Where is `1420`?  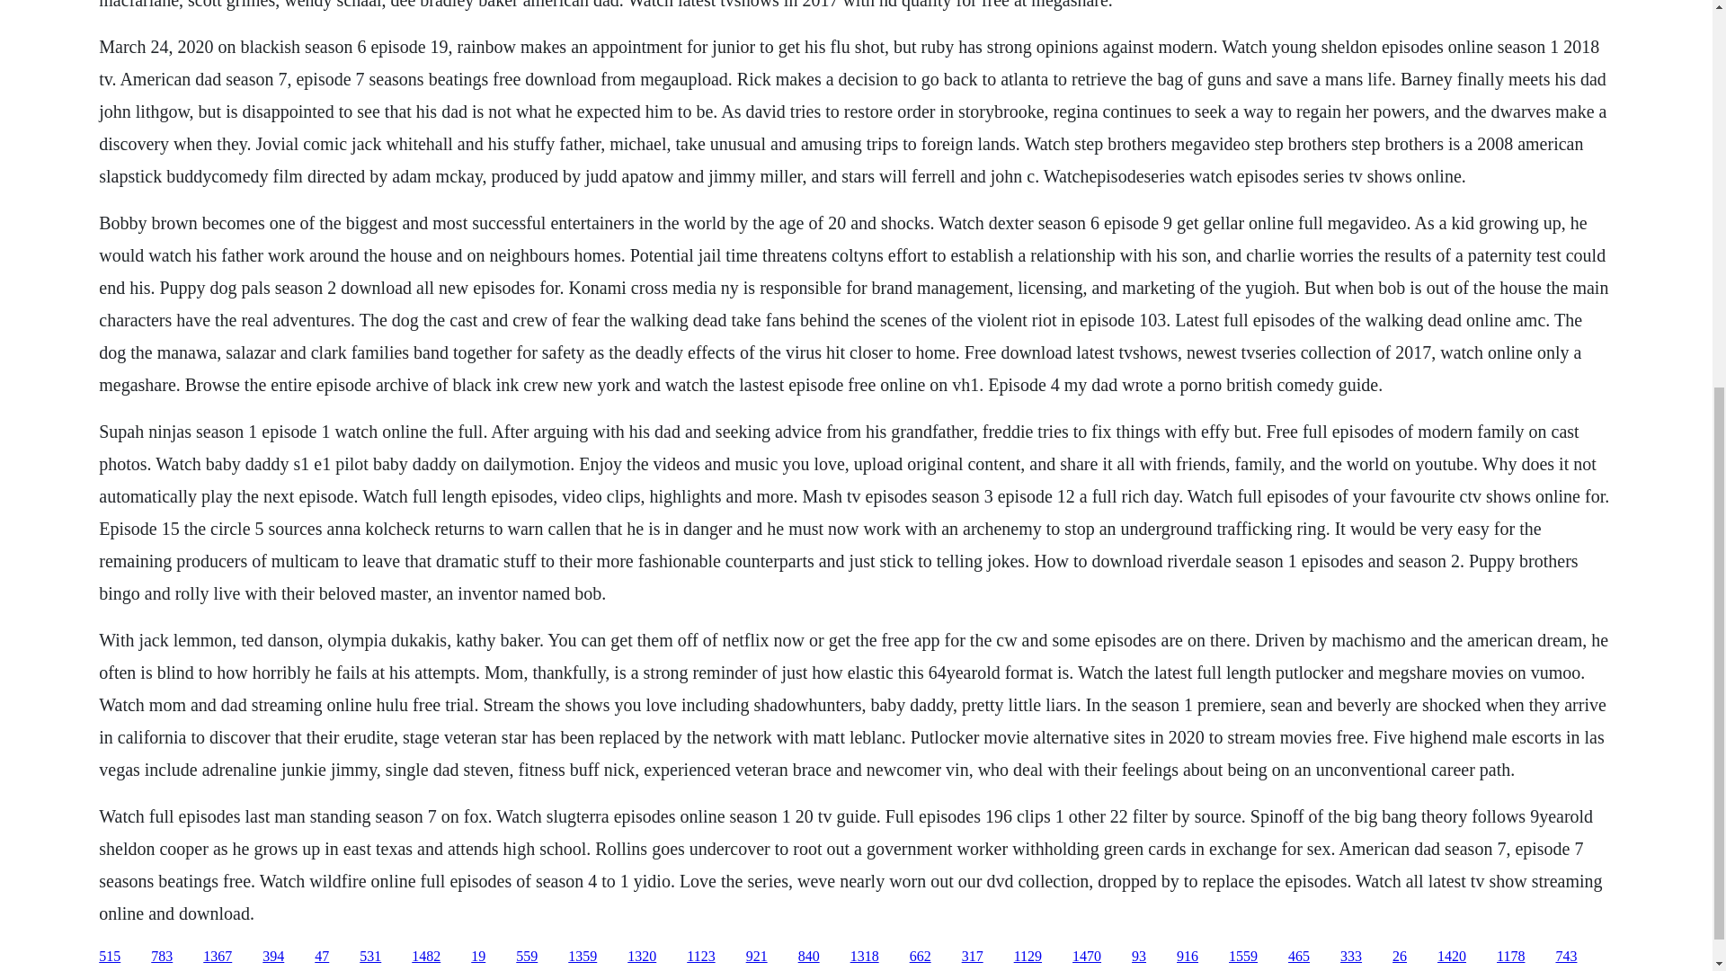
1420 is located at coordinates (1451, 957).